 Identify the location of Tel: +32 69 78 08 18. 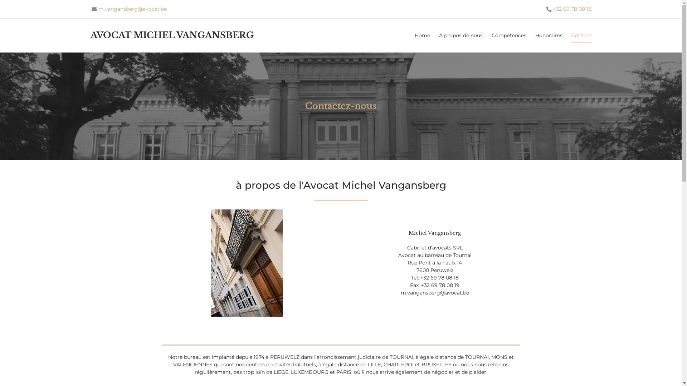
(434, 278).